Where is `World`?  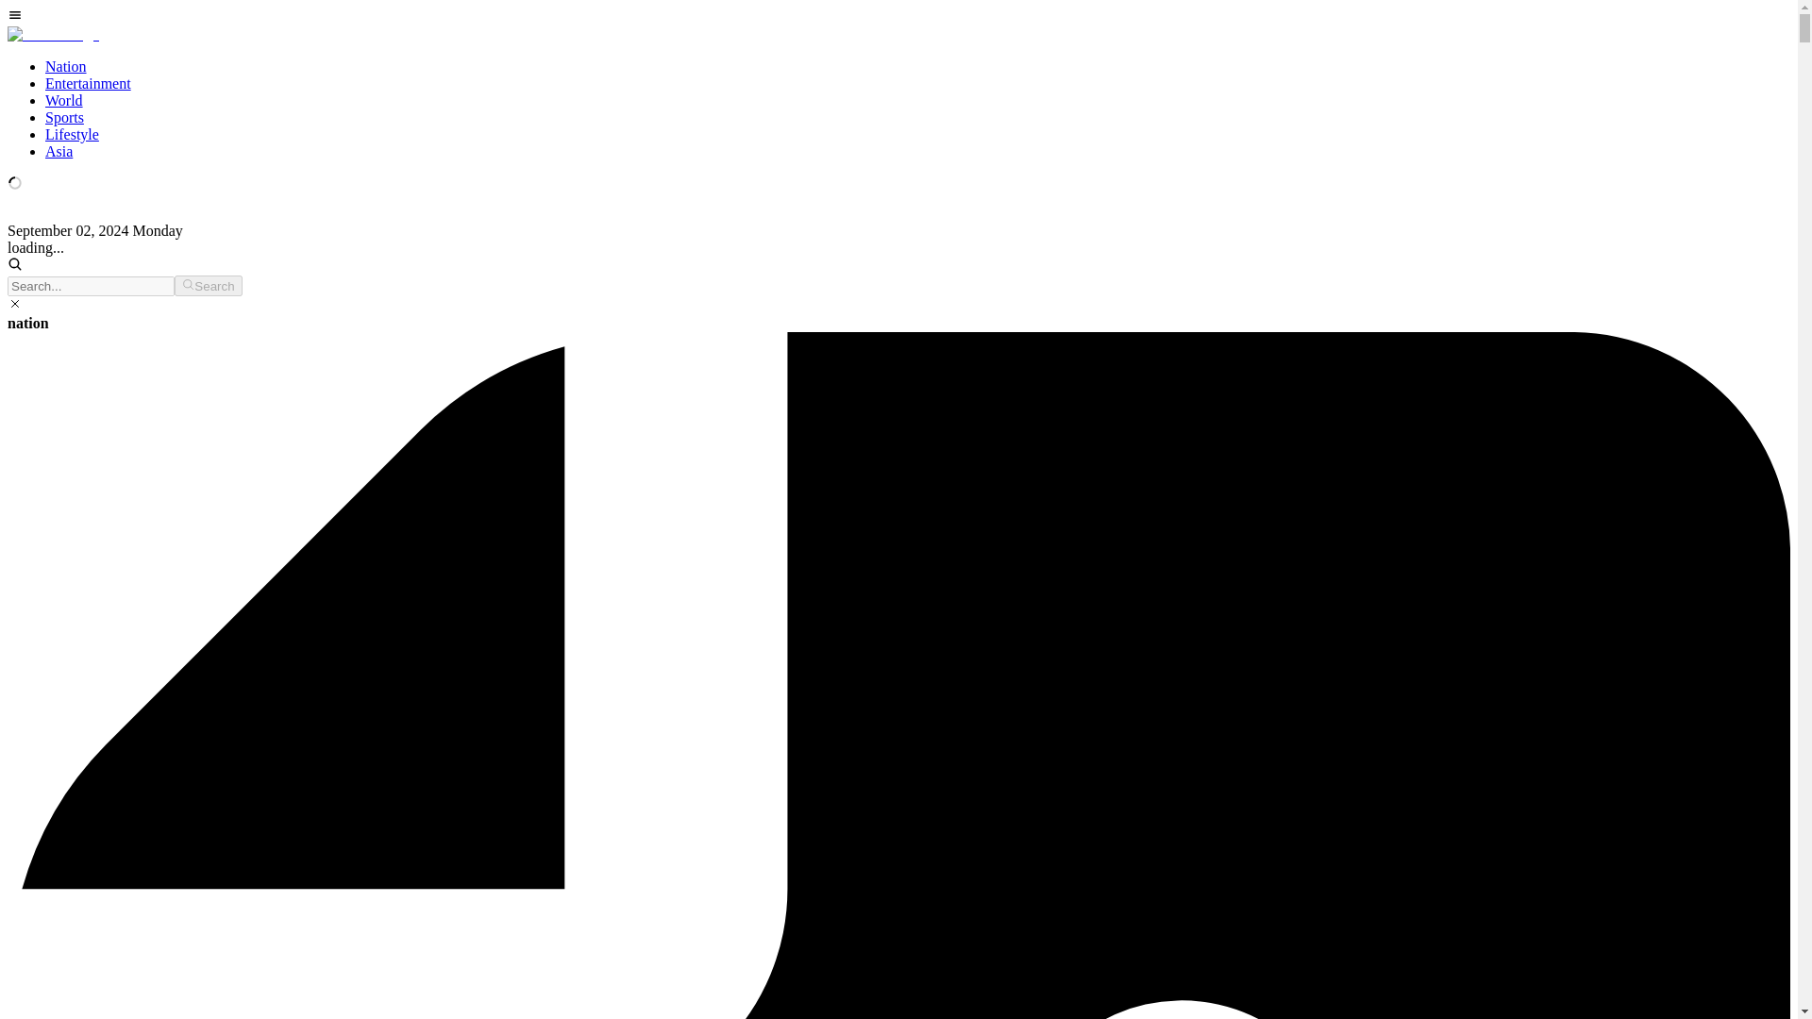
World is located at coordinates (64, 100).